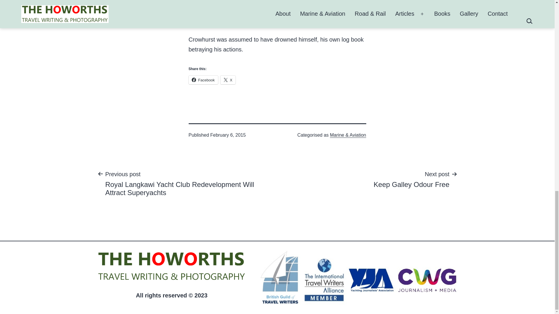 This screenshot has width=559, height=314. What do you see at coordinates (228, 80) in the screenshot?
I see `Click to share on X` at bounding box center [228, 80].